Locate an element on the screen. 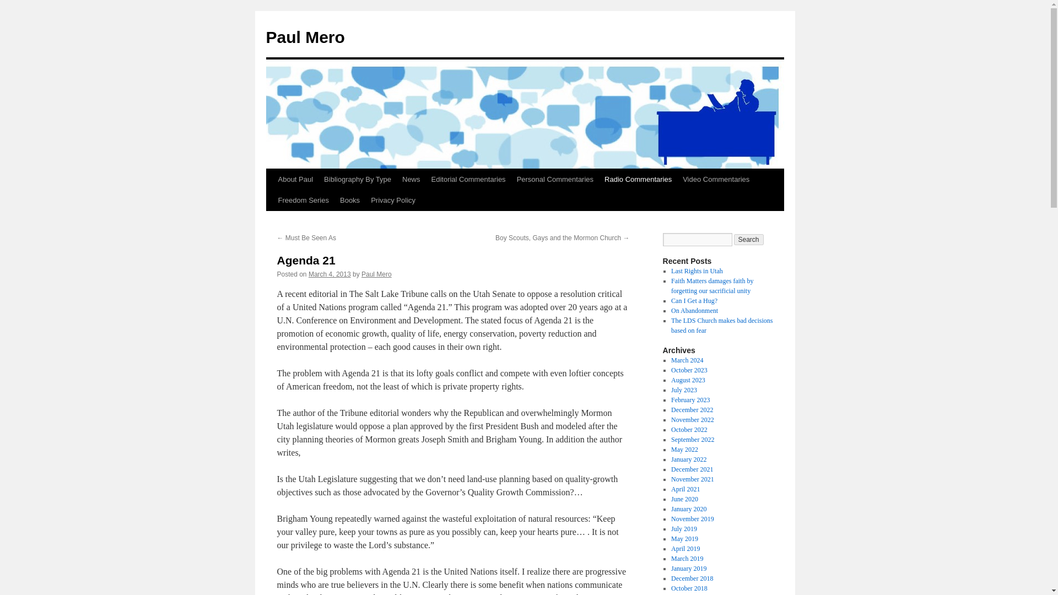 Image resolution: width=1058 pixels, height=595 pixels. Bibliography By Type is located at coordinates (357, 179).